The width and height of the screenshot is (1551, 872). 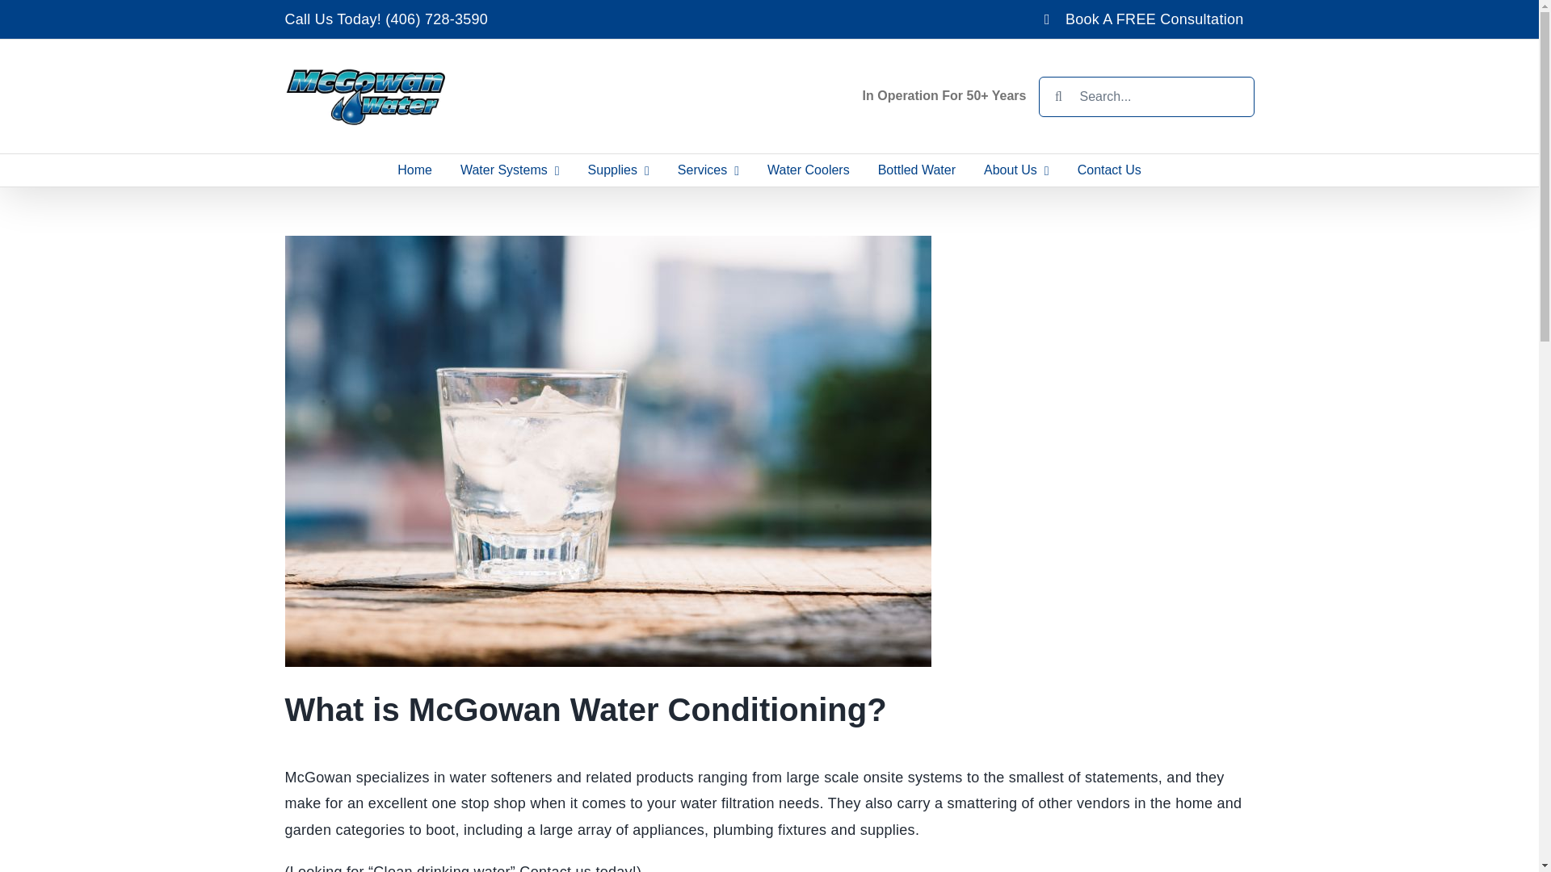 I want to click on Book A FREE Consultation, so click(x=1144, y=19).